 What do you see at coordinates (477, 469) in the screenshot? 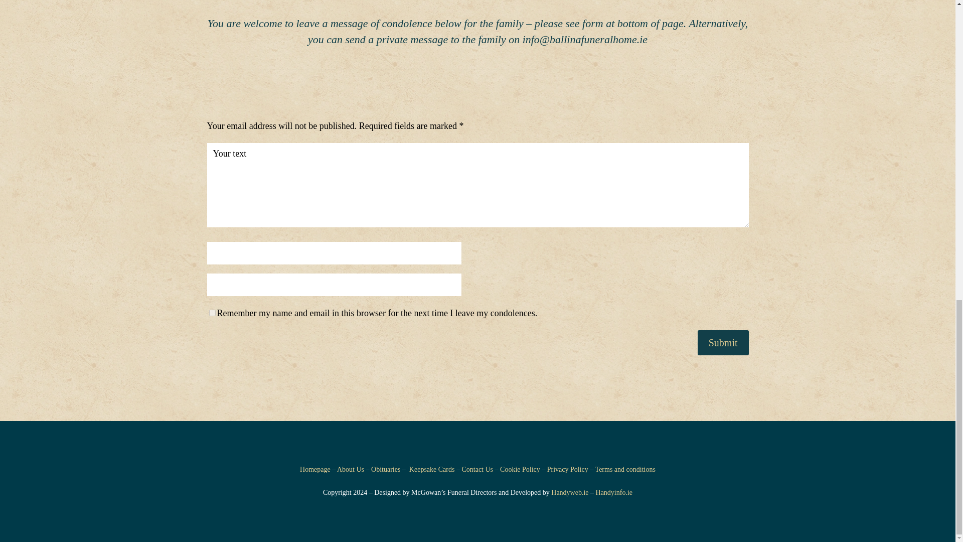
I see `Contact Us` at bounding box center [477, 469].